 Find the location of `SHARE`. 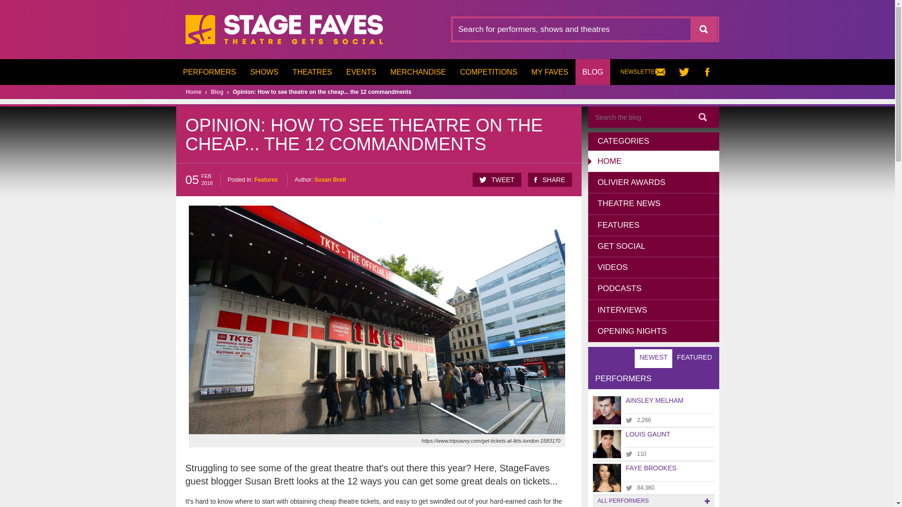

SHARE is located at coordinates (550, 180).